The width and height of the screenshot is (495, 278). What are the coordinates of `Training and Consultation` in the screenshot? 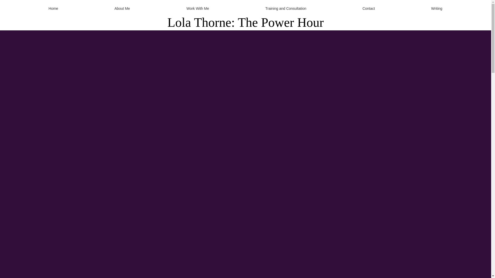 It's located at (286, 8).